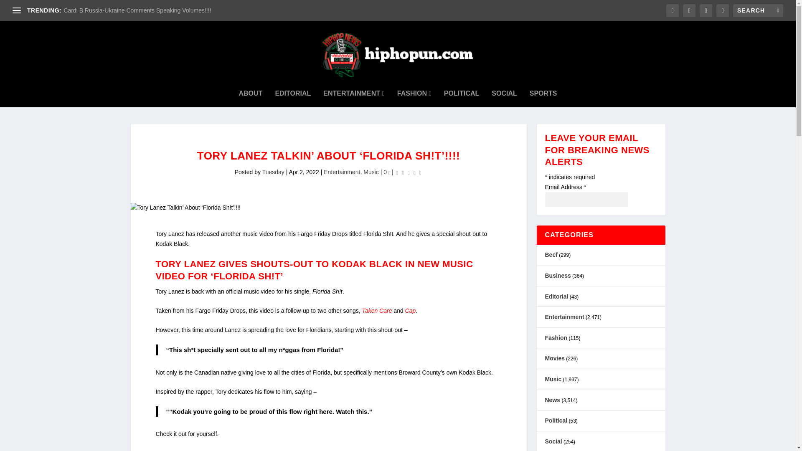  I want to click on Search for:, so click(758, 10).